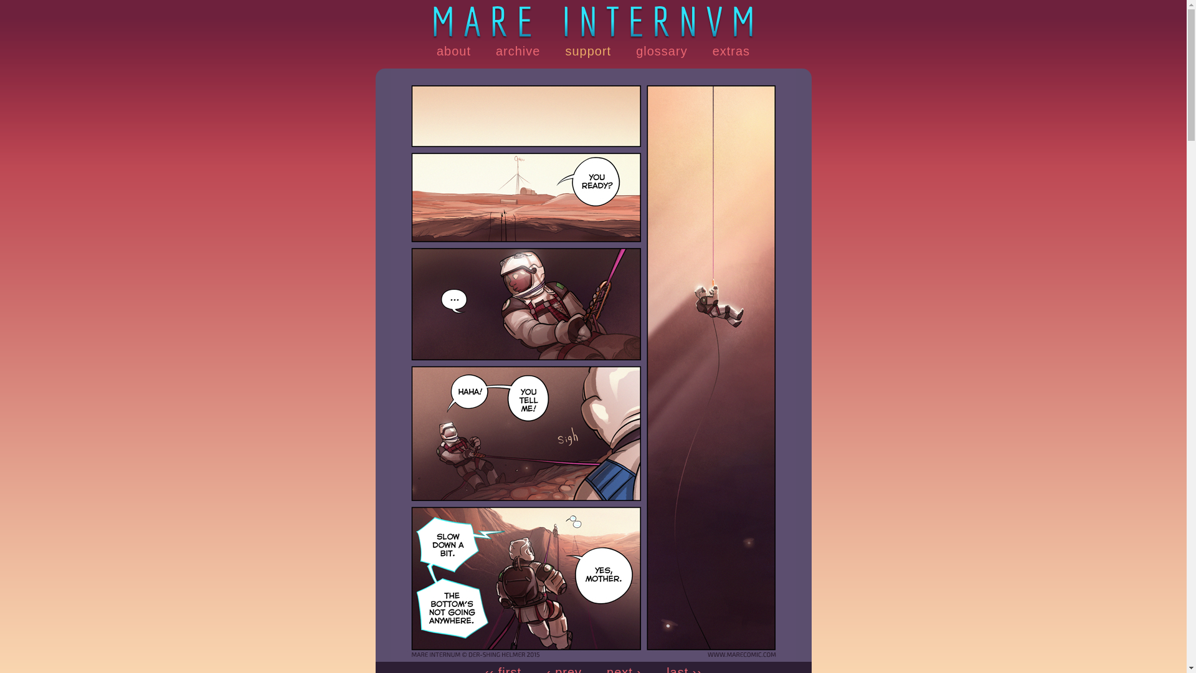 Image resolution: width=1196 pixels, height=673 pixels. Describe the element at coordinates (593, 20) in the screenshot. I see `Mare Internum` at that location.